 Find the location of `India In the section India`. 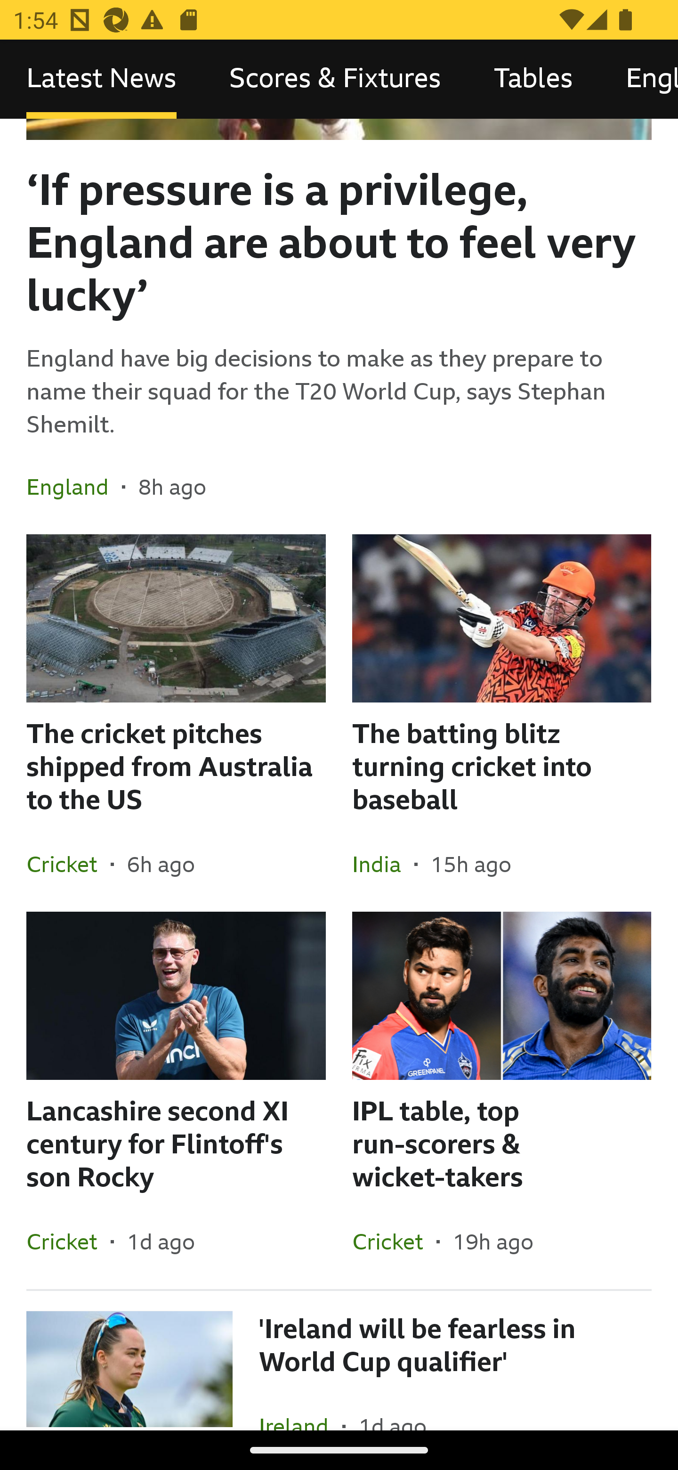

India In the section India is located at coordinates (383, 863).